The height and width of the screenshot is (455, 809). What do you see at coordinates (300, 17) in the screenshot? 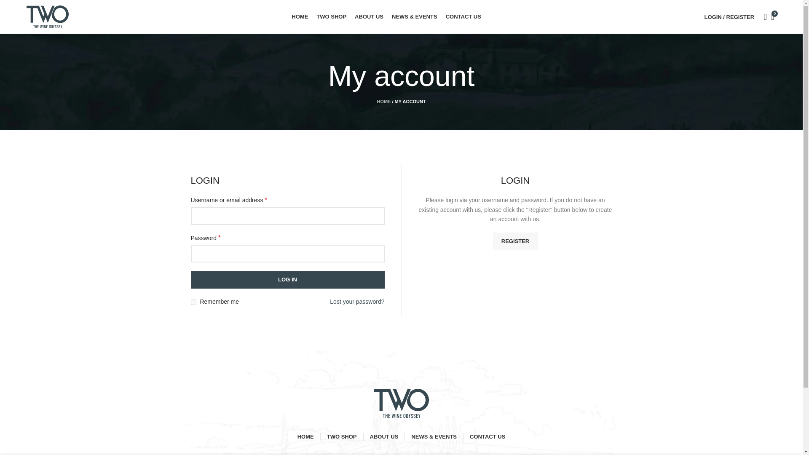
I see `HOME` at bounding box center [300, 17].